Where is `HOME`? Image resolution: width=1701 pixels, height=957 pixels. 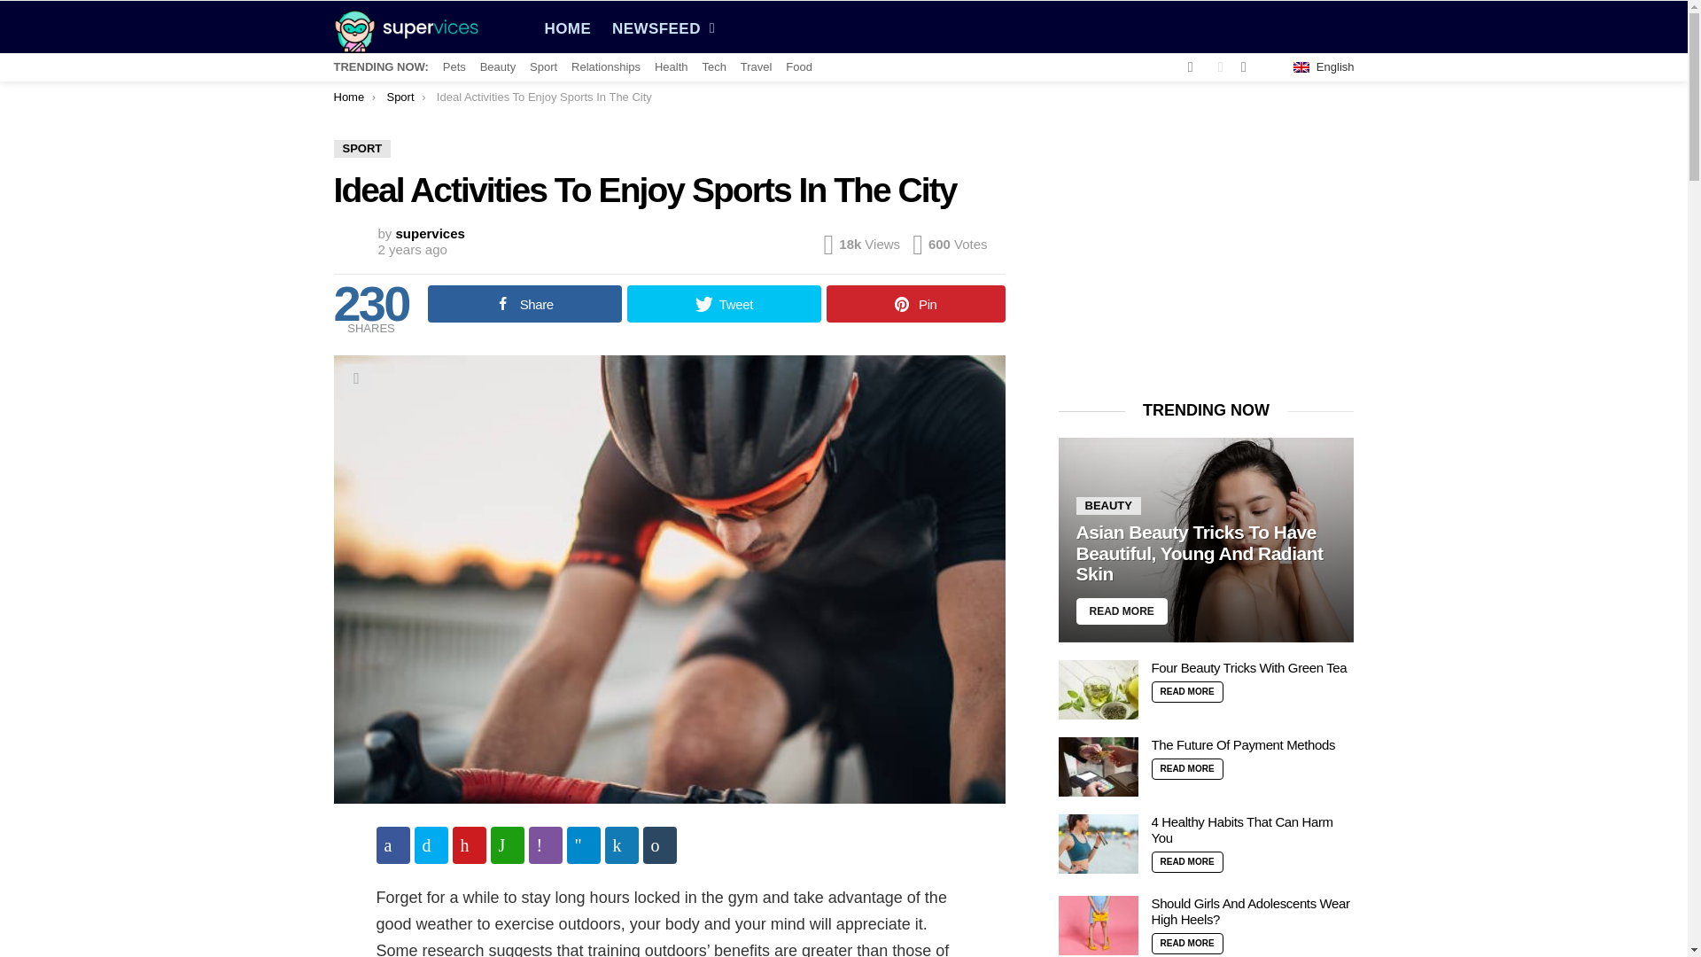
HOME is located at coordinates (567, 29).